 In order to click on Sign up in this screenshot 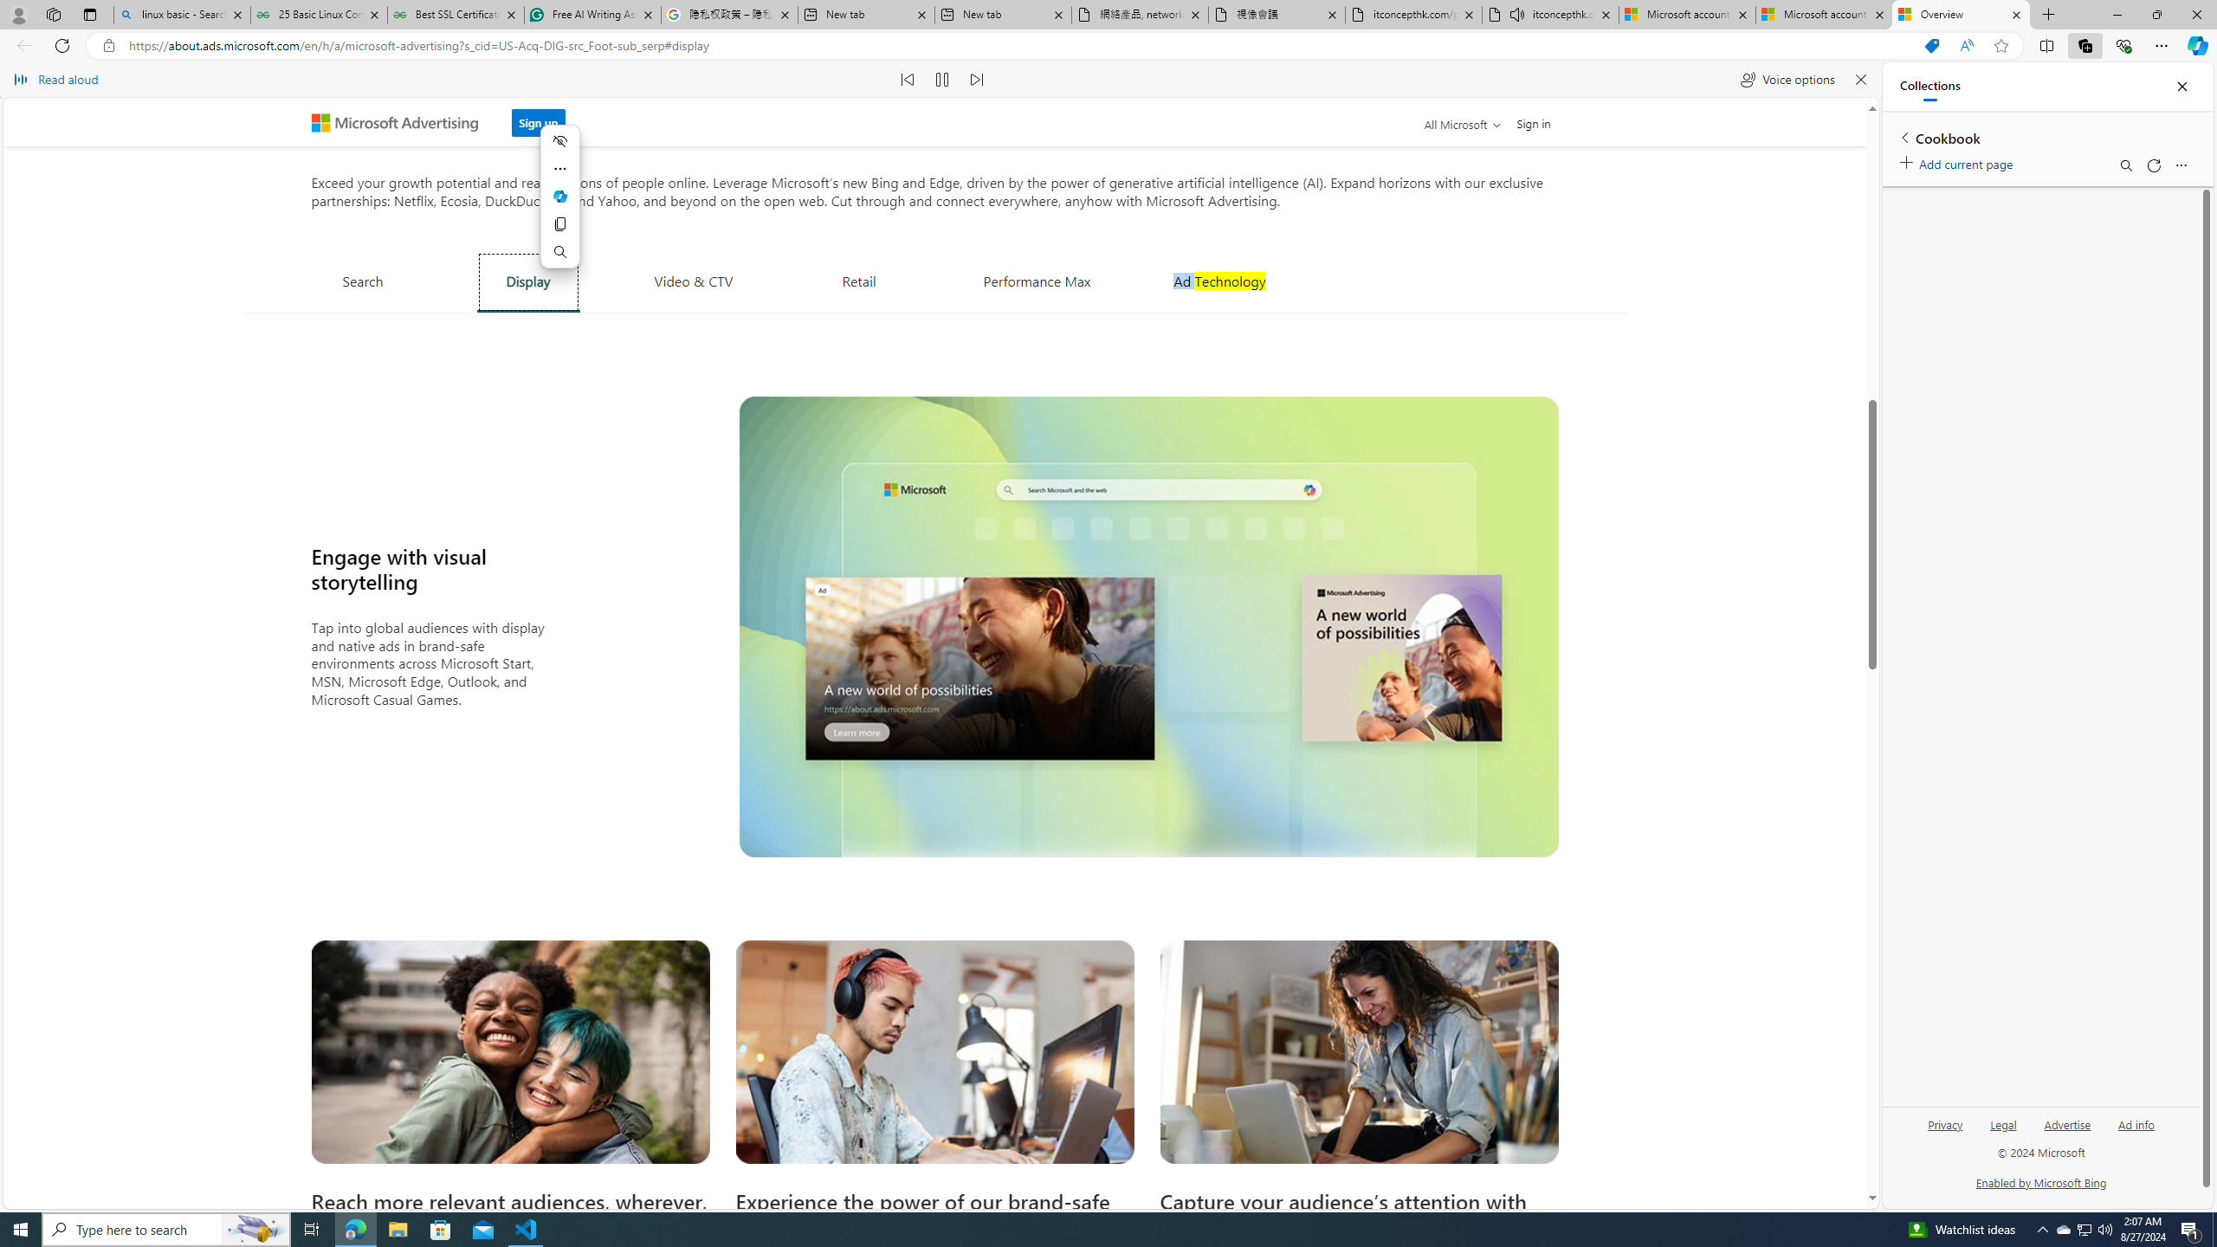, I will do `click(539, 117)`.